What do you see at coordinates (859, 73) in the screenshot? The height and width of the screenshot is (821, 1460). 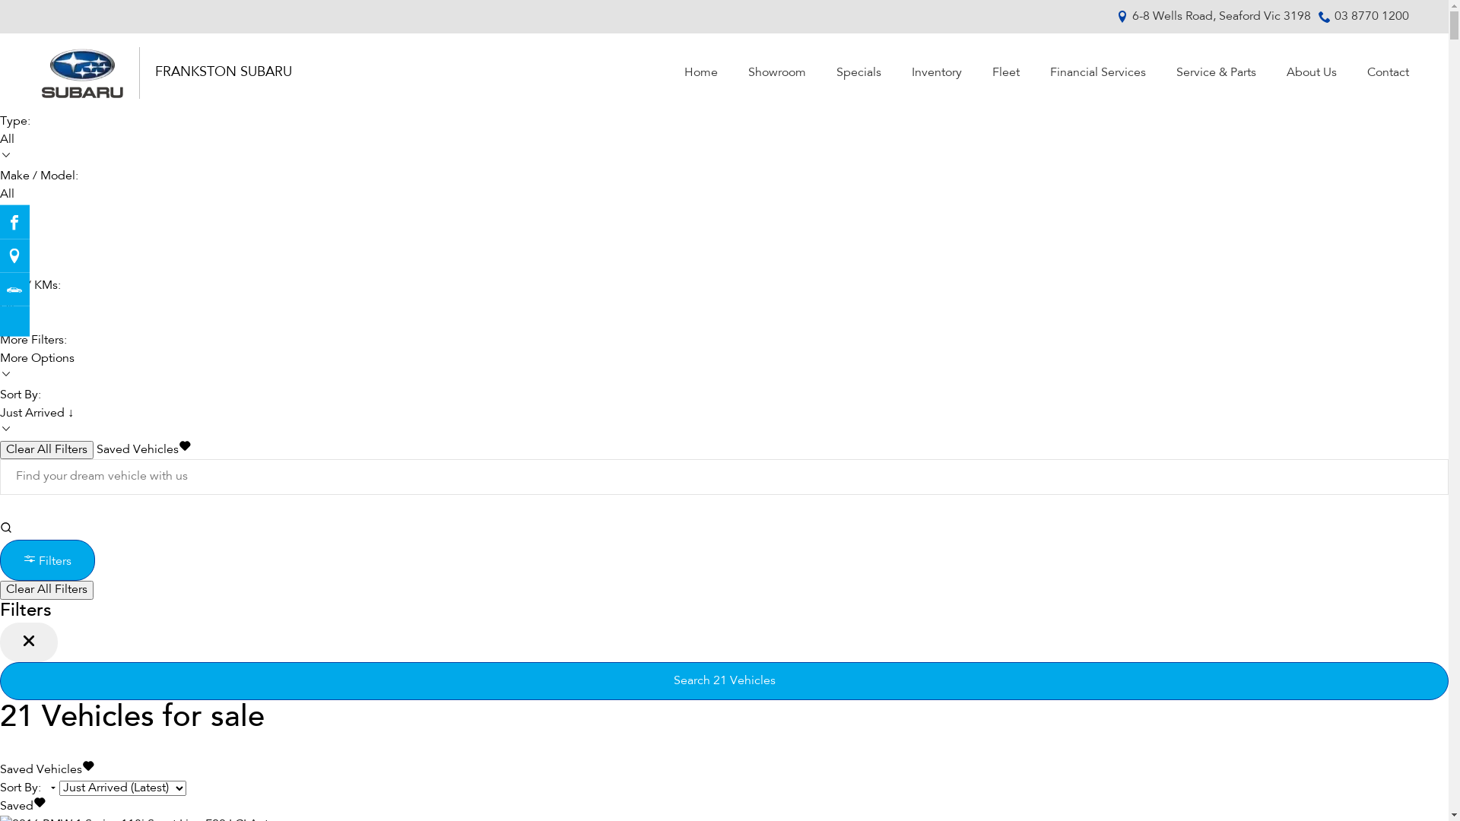 I see `Specials` at bounding box center [859, 73].